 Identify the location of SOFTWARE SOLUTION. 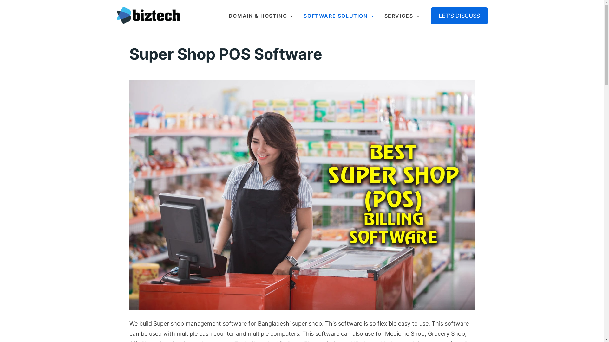
(339, 16).